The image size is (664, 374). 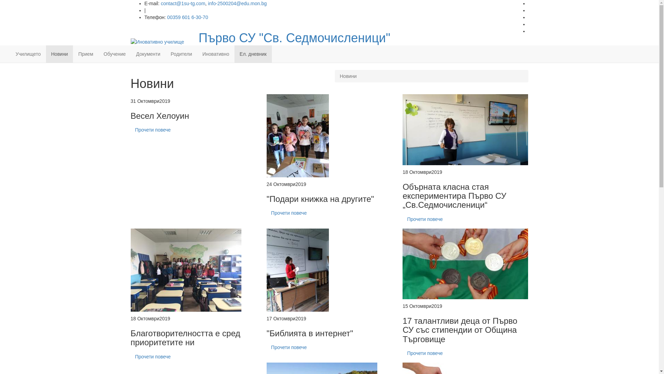 What do you see at coordinates (237, 3) in the screenshot?
I see `info-2500204@edu.mon.bg` at bounding box center [237, 3].